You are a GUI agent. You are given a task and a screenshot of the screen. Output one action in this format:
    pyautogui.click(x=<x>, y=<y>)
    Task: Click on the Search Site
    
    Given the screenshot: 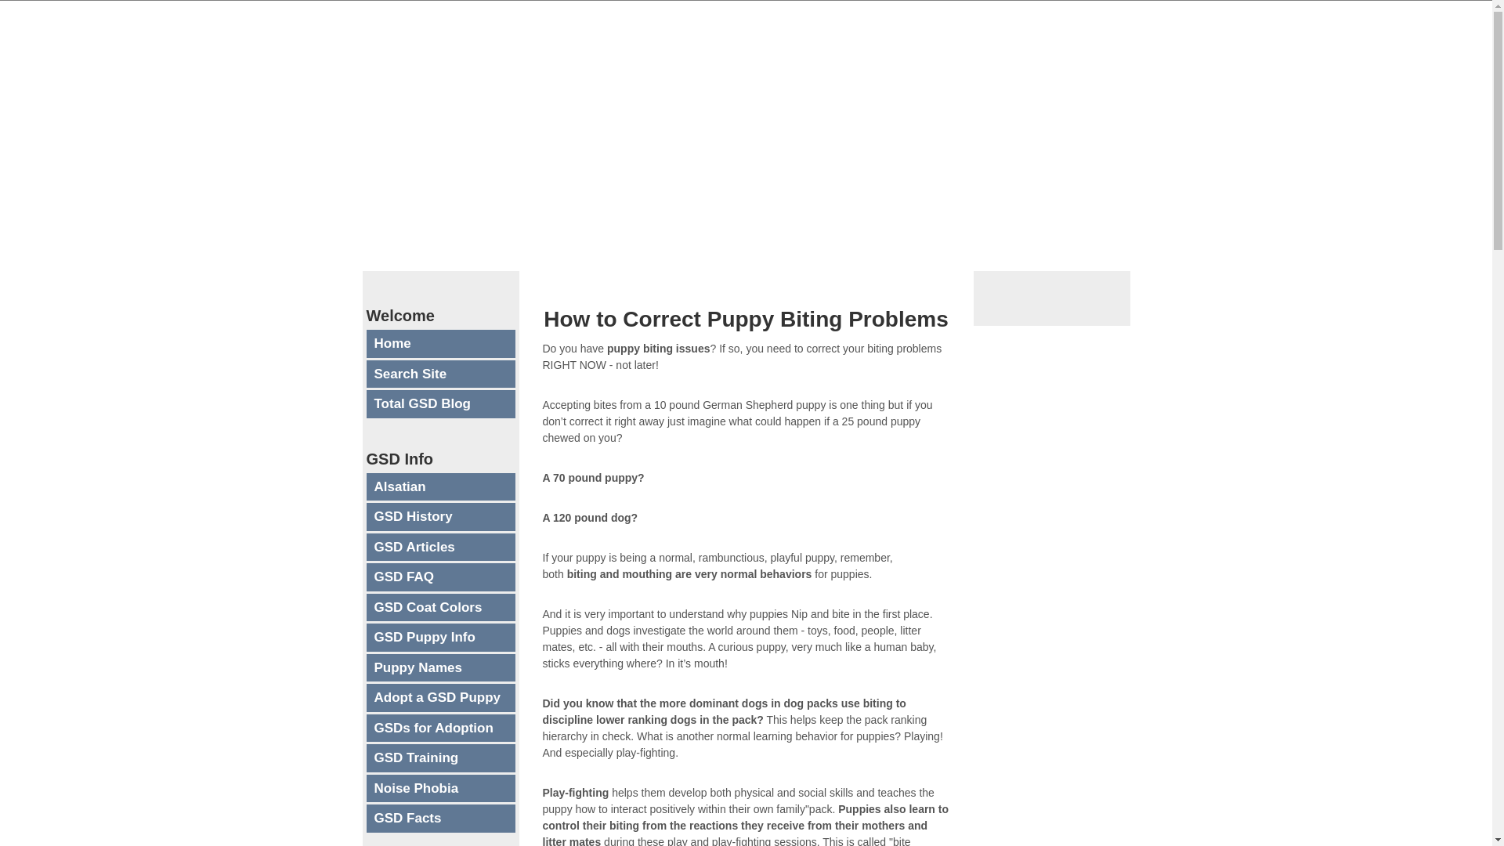 What is the action you would take?
    pyautogui.click(x=441, y=374)
    